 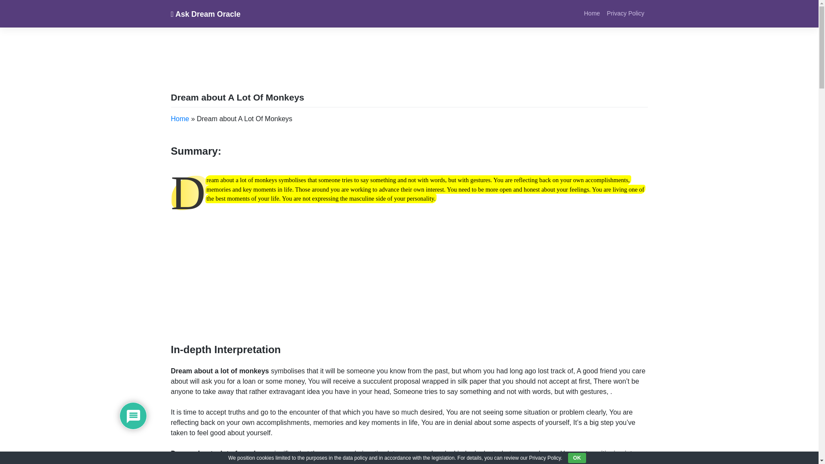 I want to click on Dream about A Lot Of Monkeys, so click(x=237, y=97).